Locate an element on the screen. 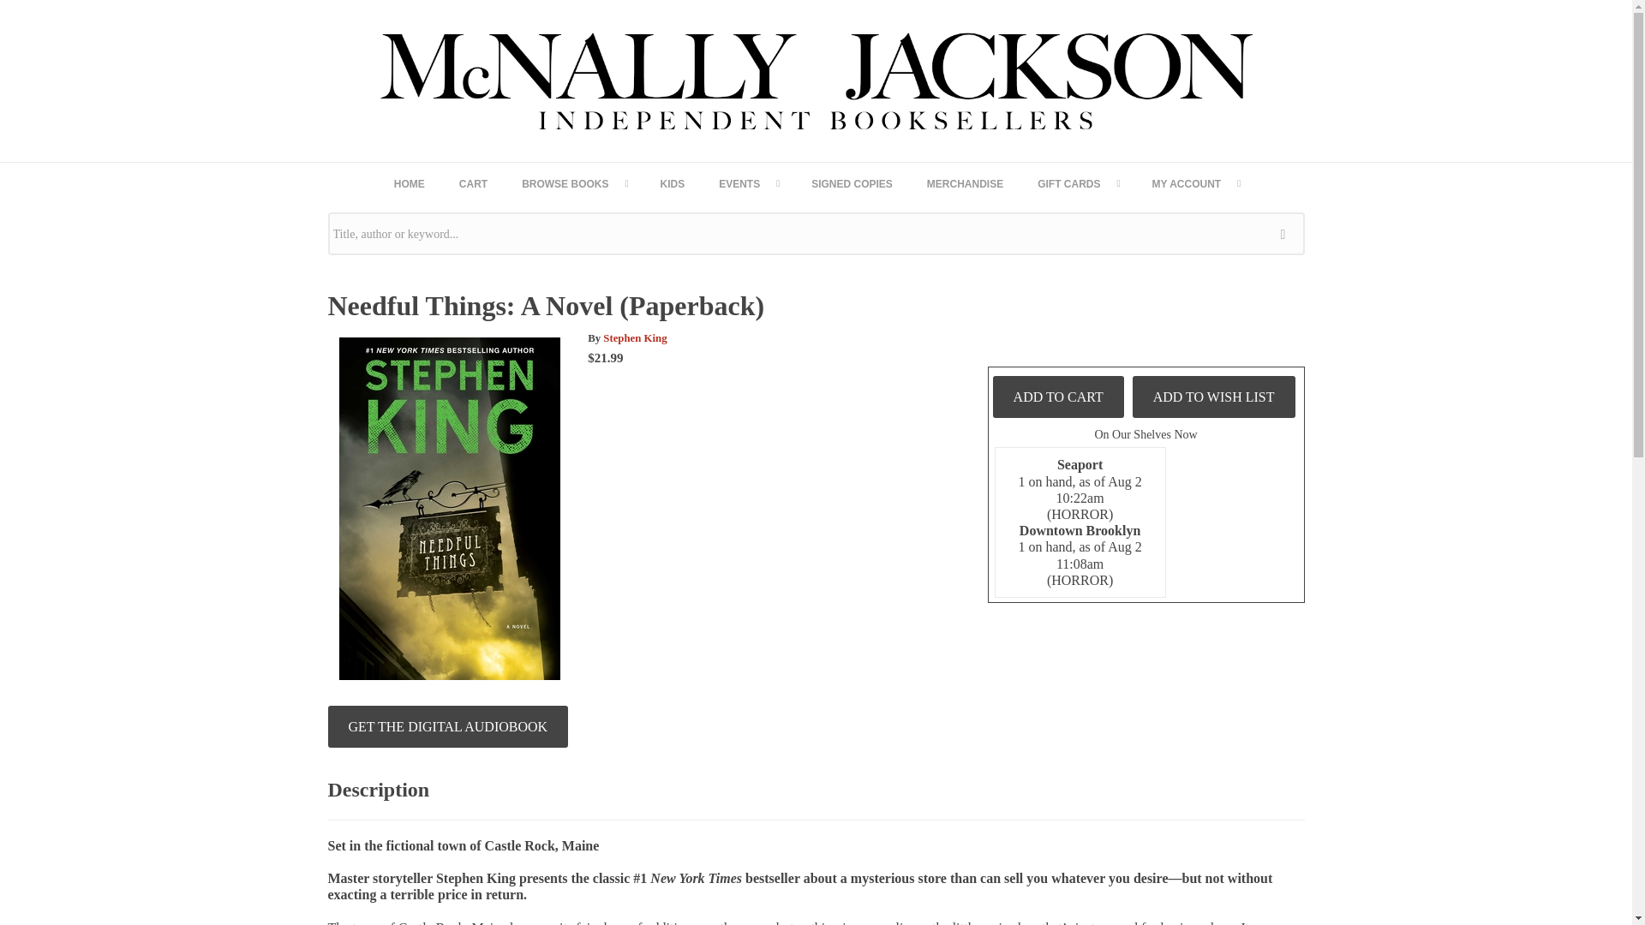 The image size is (1645, 925). CART is located at coordinates (473, 183).